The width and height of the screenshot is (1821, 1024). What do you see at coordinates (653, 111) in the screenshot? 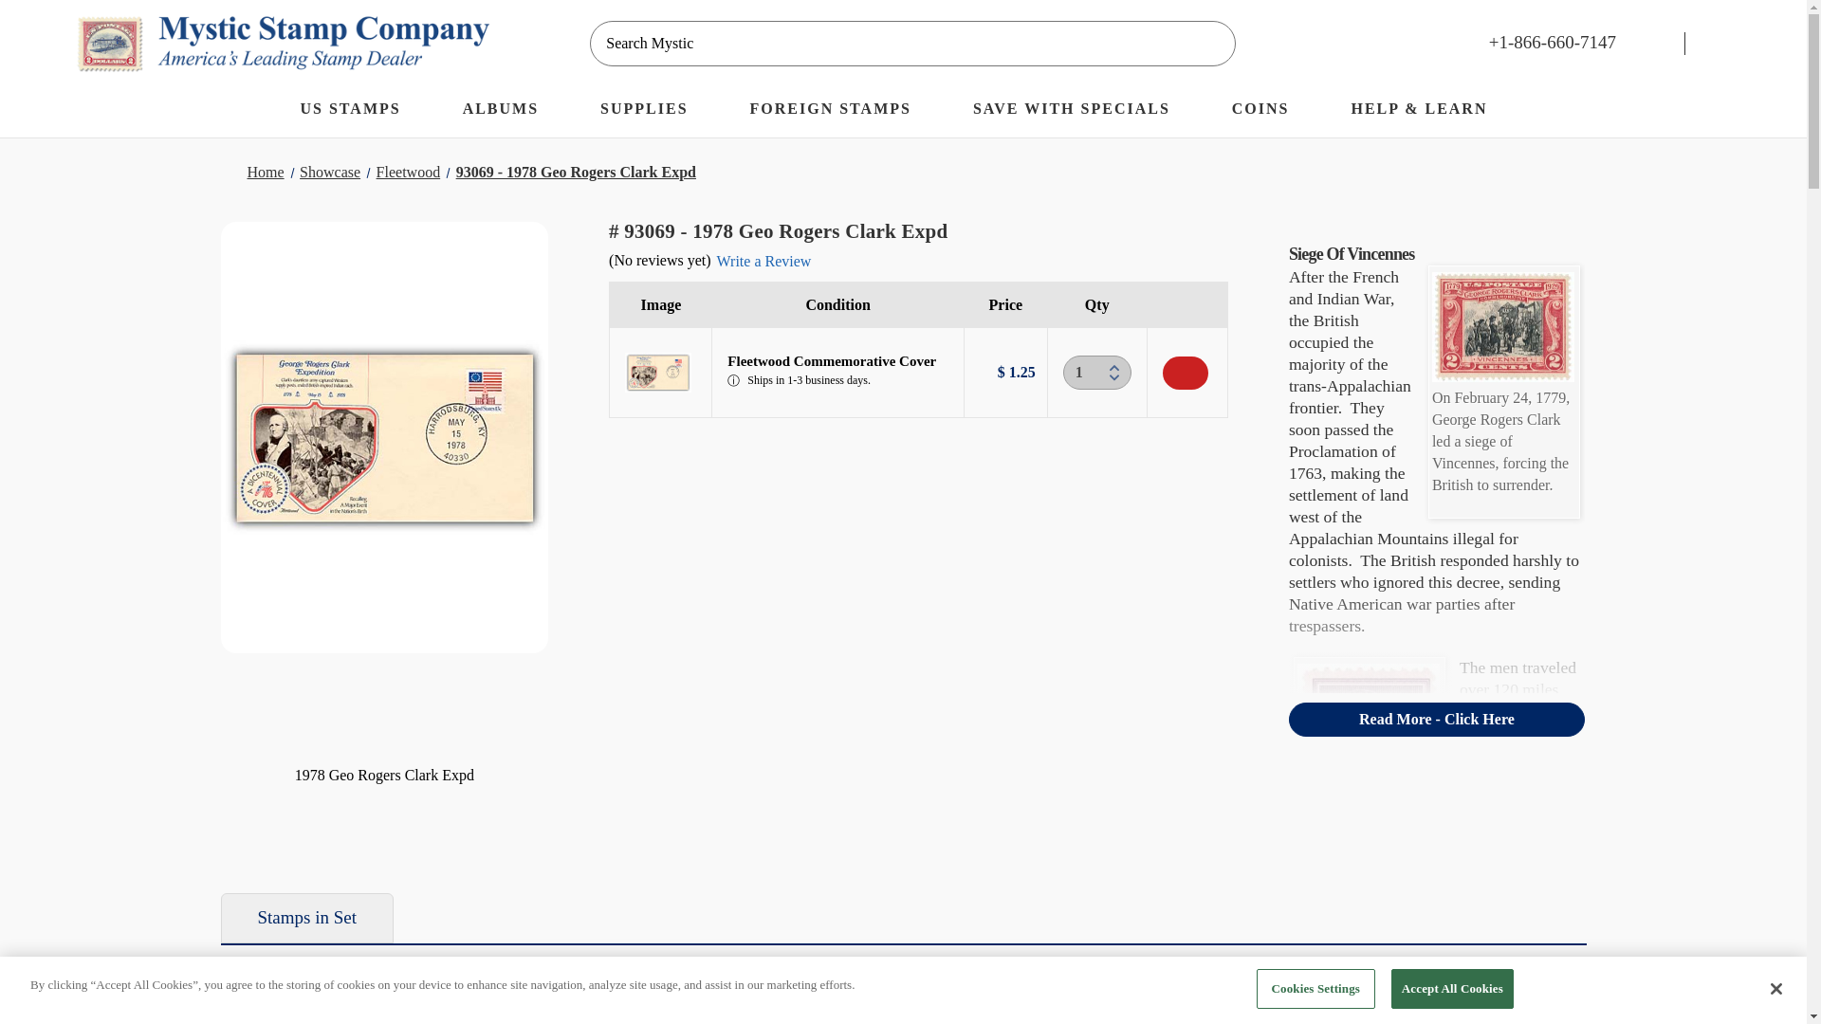
I see `SUPPLIES` at bounding box center [653, 111].